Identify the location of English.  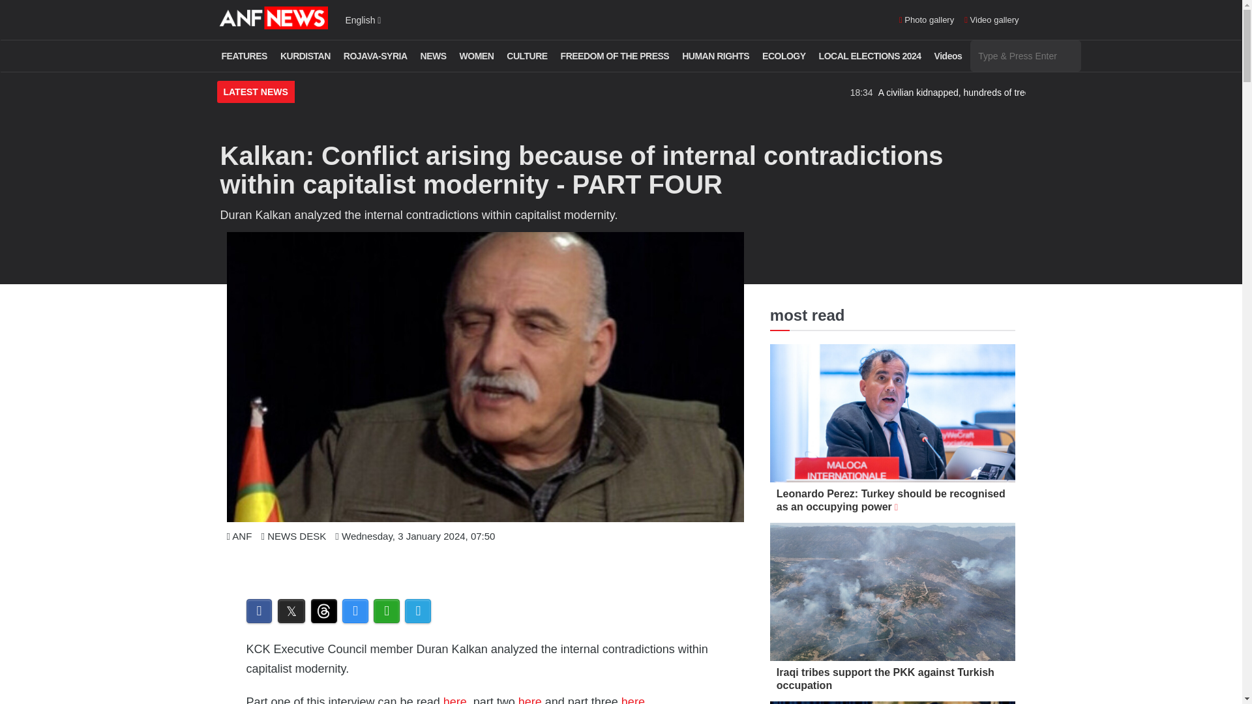
(363, 20).